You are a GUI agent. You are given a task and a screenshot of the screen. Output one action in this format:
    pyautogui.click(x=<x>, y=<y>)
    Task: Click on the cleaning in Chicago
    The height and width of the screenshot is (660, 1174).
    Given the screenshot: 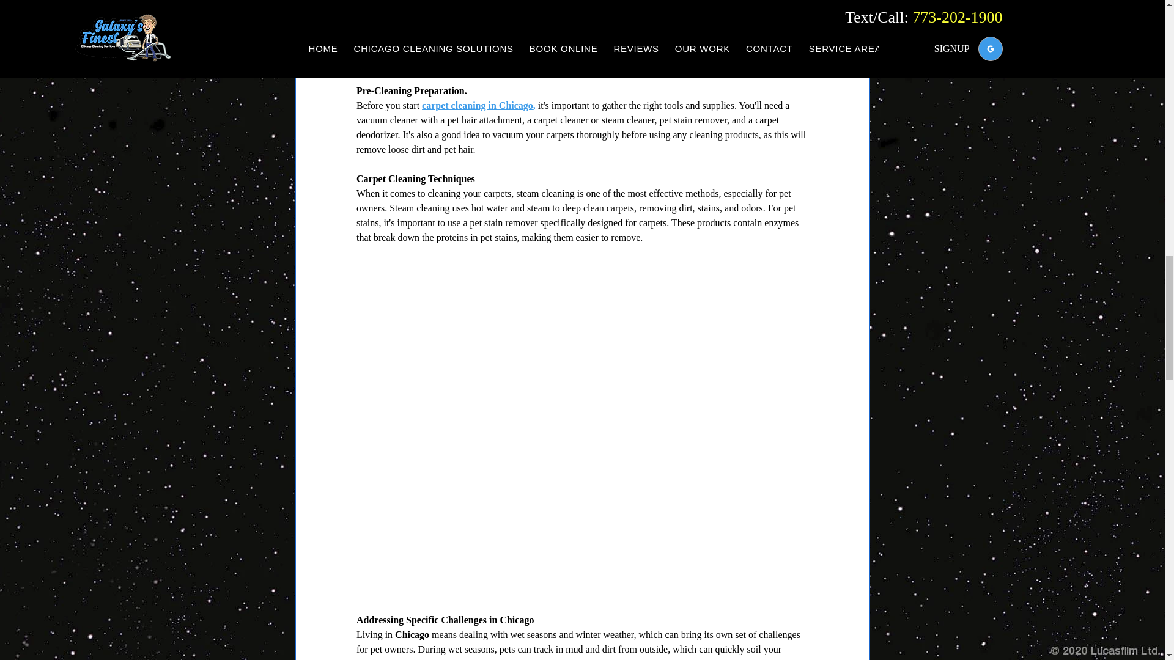 What is the action you would take?
    pyautogui.click(x=492, y=105)
    